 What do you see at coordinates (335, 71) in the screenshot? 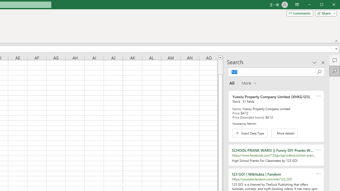
I see `Search` at bounding box center [335, 71].